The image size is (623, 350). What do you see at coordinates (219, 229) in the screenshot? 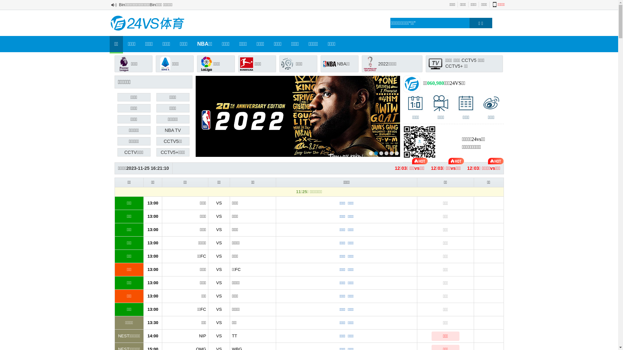
I see `VS` at bounding box center [219, 229].